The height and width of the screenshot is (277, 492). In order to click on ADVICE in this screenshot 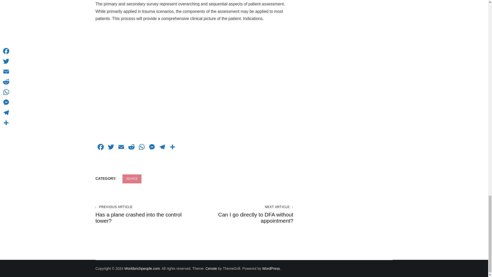, I will do `click(152, 148)`.